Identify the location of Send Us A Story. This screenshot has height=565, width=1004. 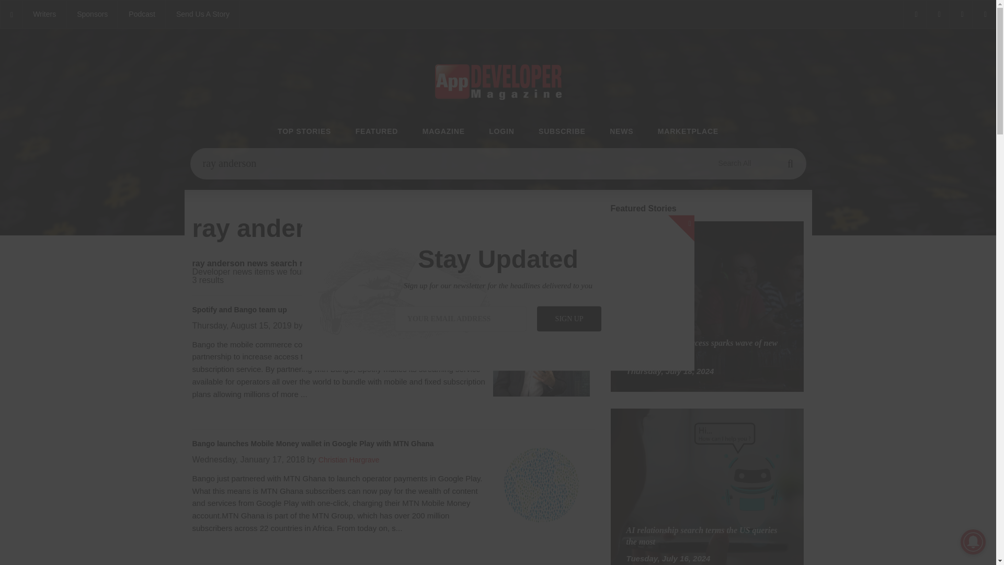
(202, 15).